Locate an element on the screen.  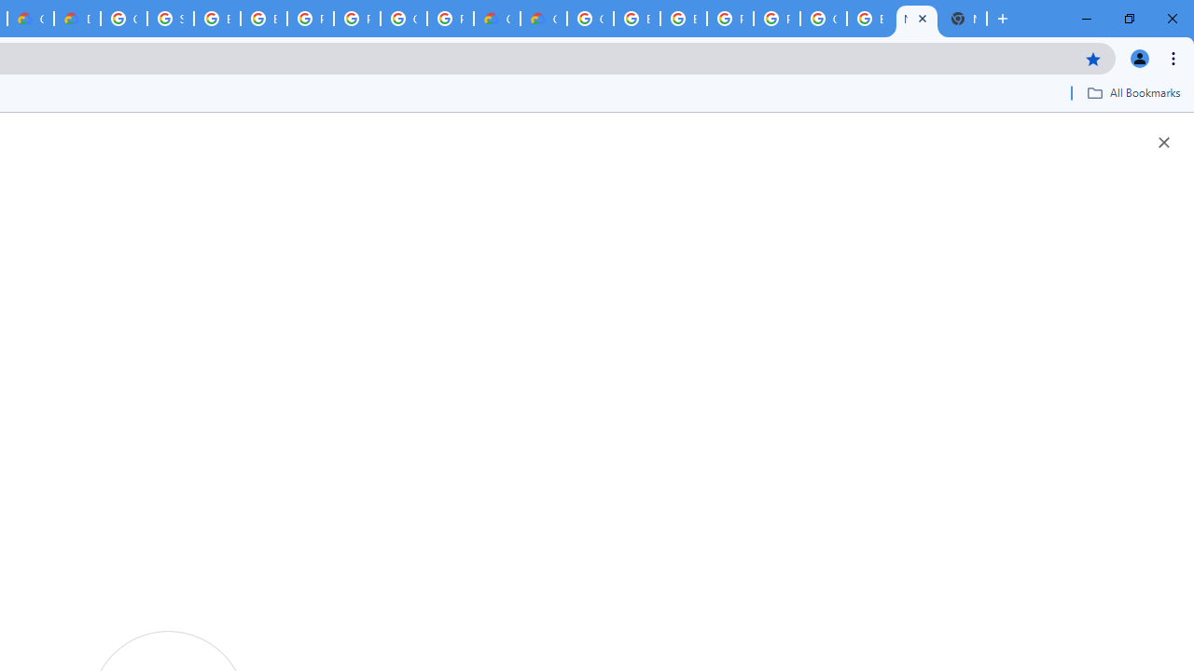
Google Cloud Platform is located at coordinates (590, 19).